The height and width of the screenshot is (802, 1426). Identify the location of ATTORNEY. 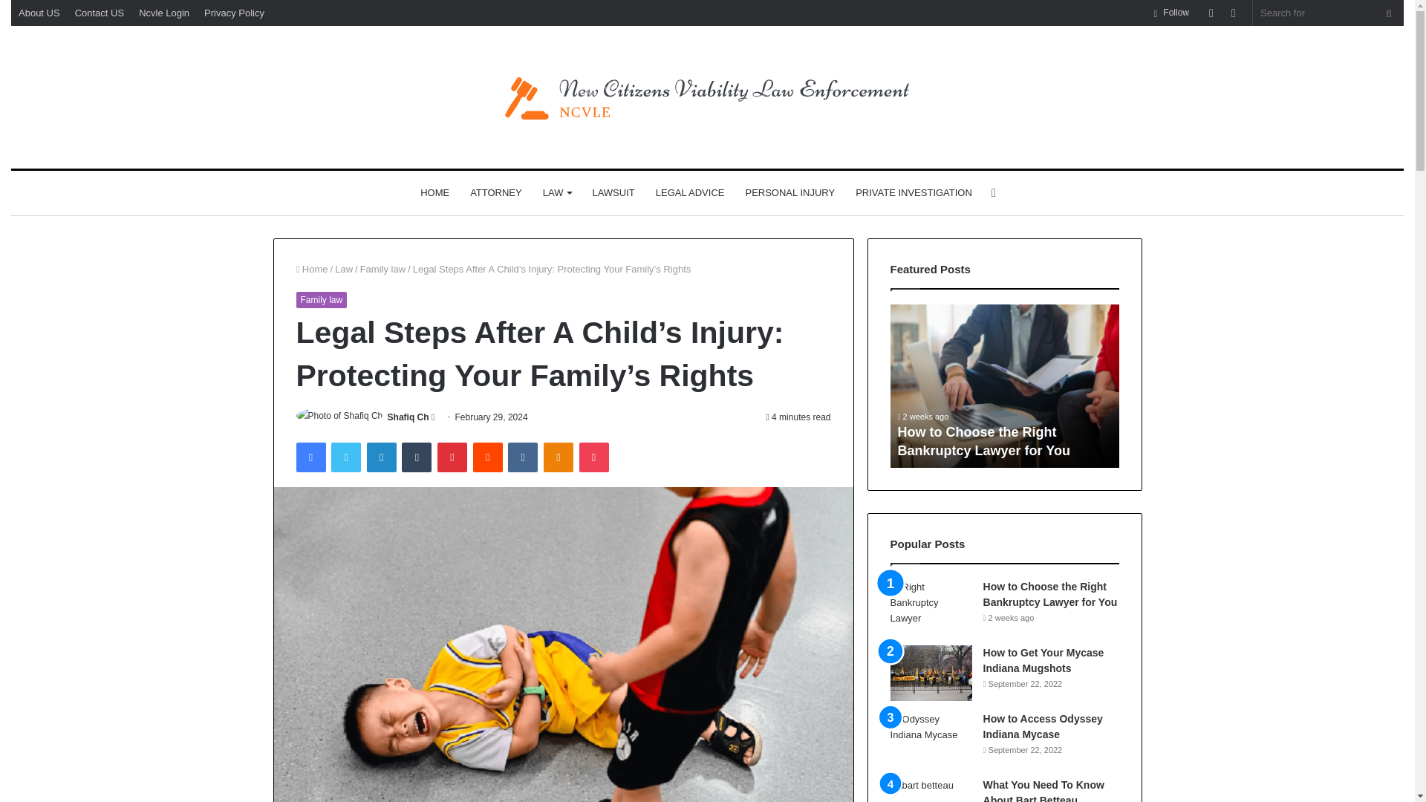
(495, 193).